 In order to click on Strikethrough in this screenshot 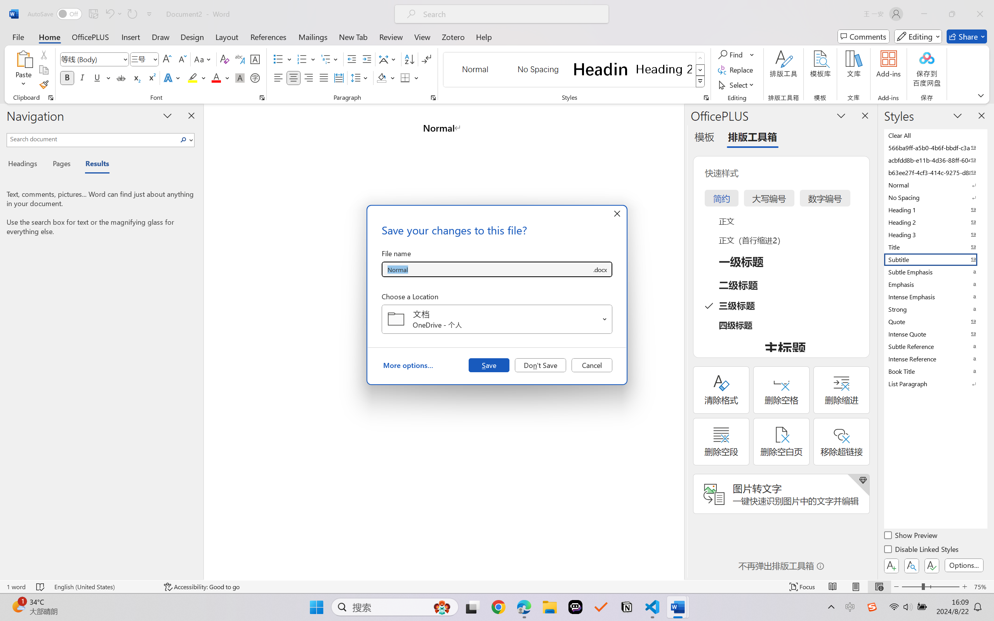, I will do `click(121, 78)`.